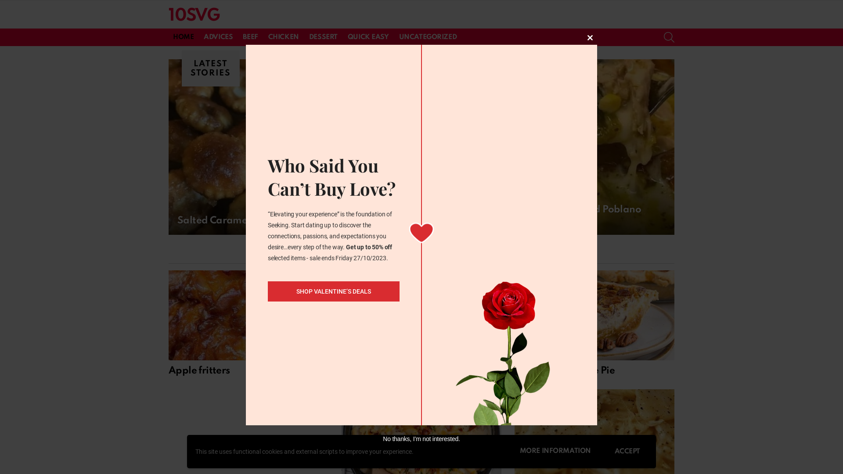 Image resolution: width=843 pixels, height=474 pixels. Describe the element at coordinates (565, 371) in the screenshot. I see `Pecan Cheesecake Pie` at that location.